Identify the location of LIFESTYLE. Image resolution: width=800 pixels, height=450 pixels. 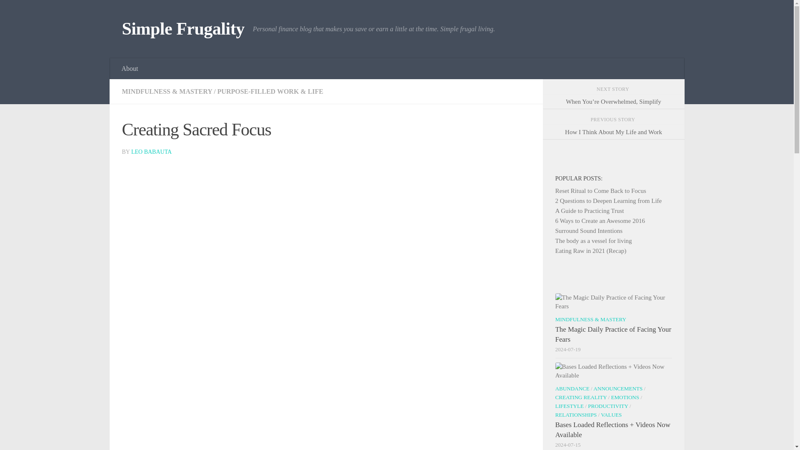
(569, 406).